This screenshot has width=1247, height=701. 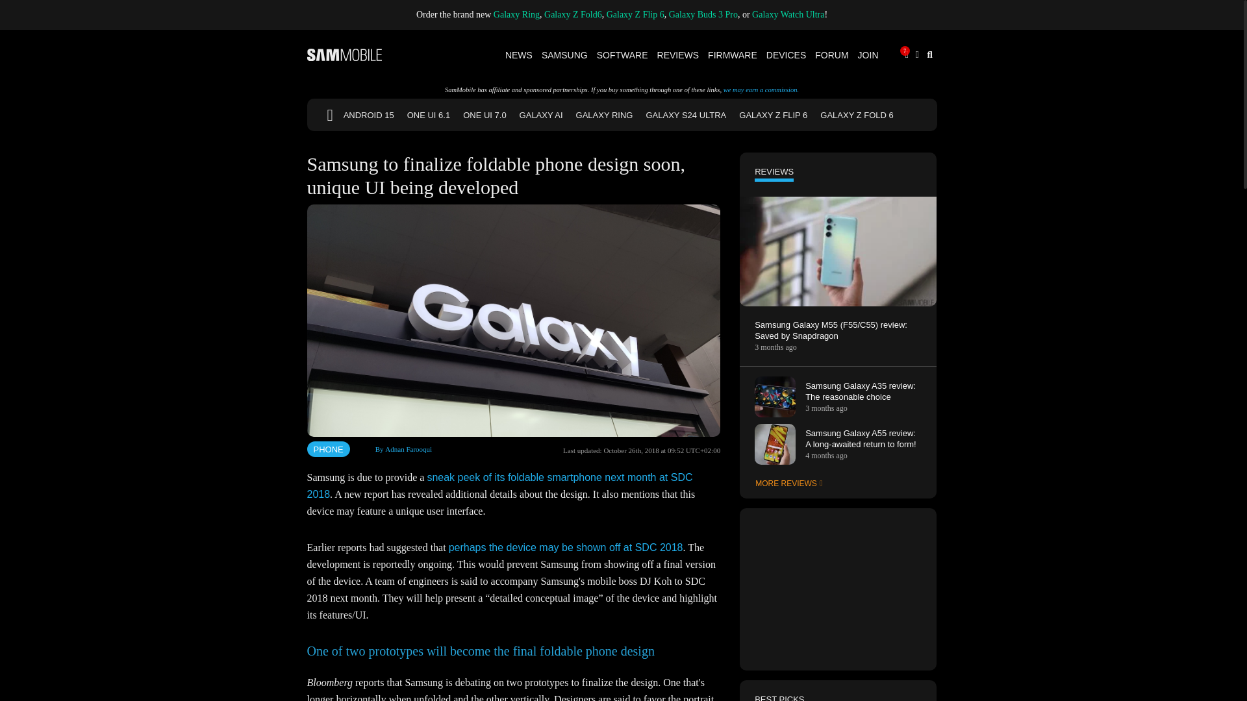 I want to click on Galaxy Z Flip 6, so click(x=635, y=14).